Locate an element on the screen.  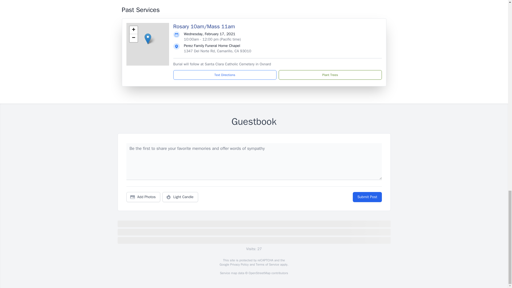
Zoom out is located at coordinates (133, 38).